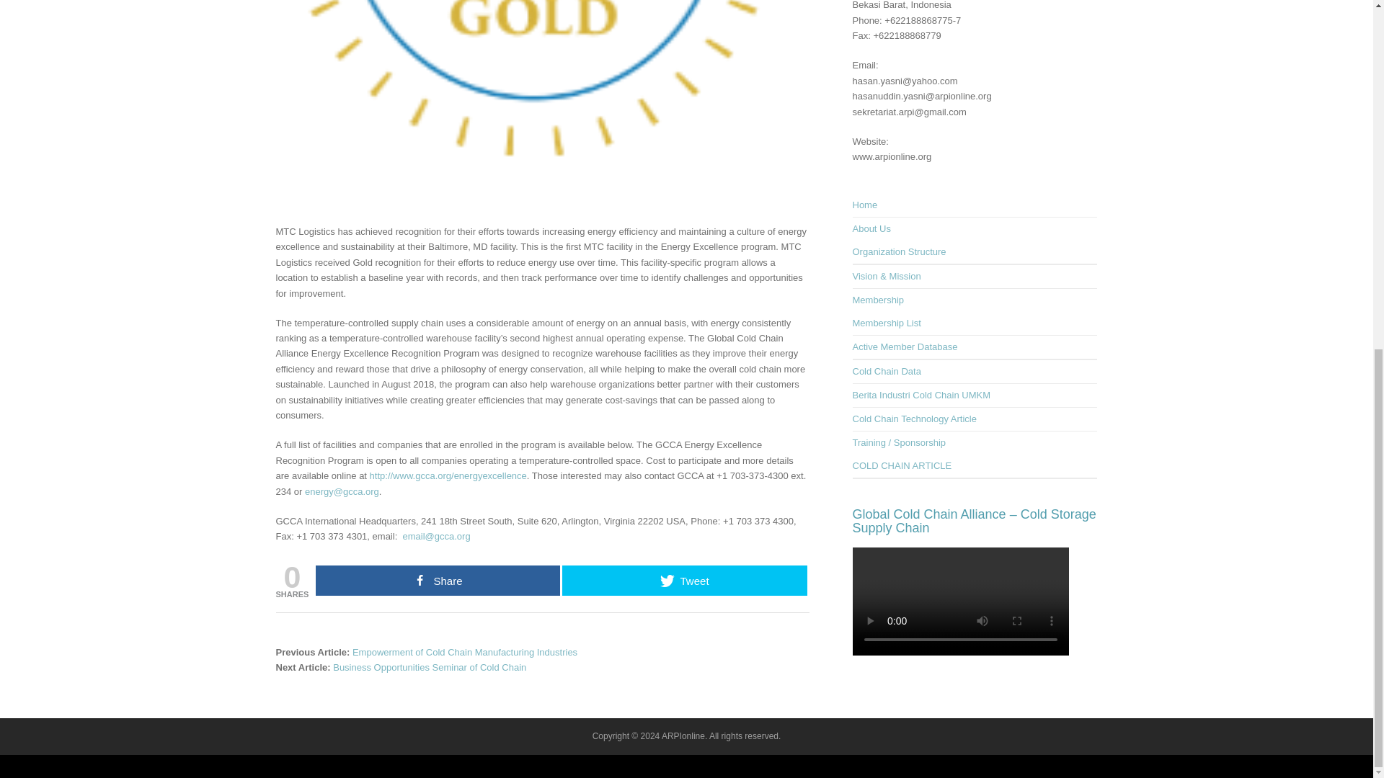 The height and width of the screenshot is (778, 1384). Describe the element at coordinates (886, 370) in the screenshot. I see `Cold Chain Data` at that location.